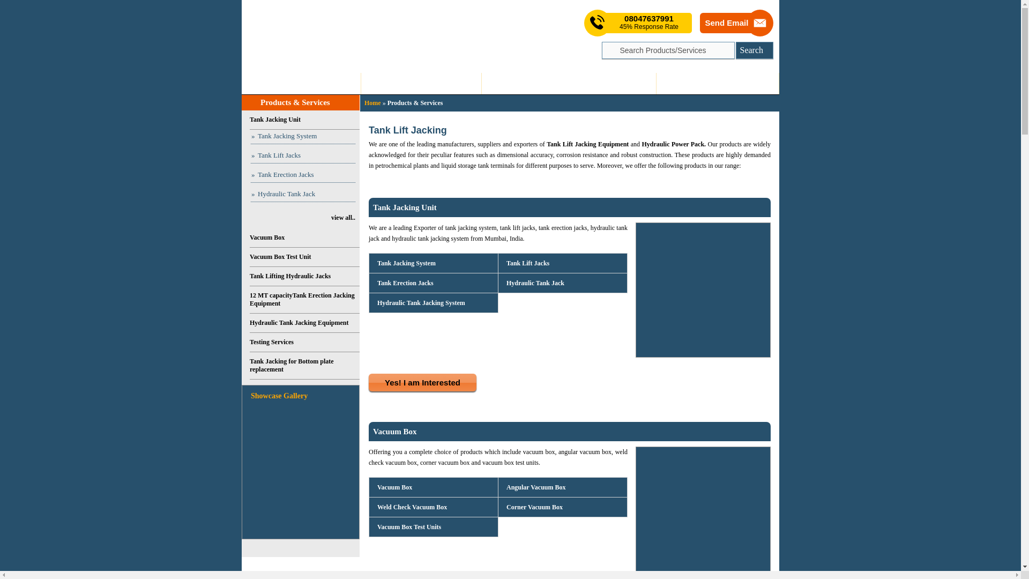  I want to click on Tank Erection Jacks, so click(405, 283).